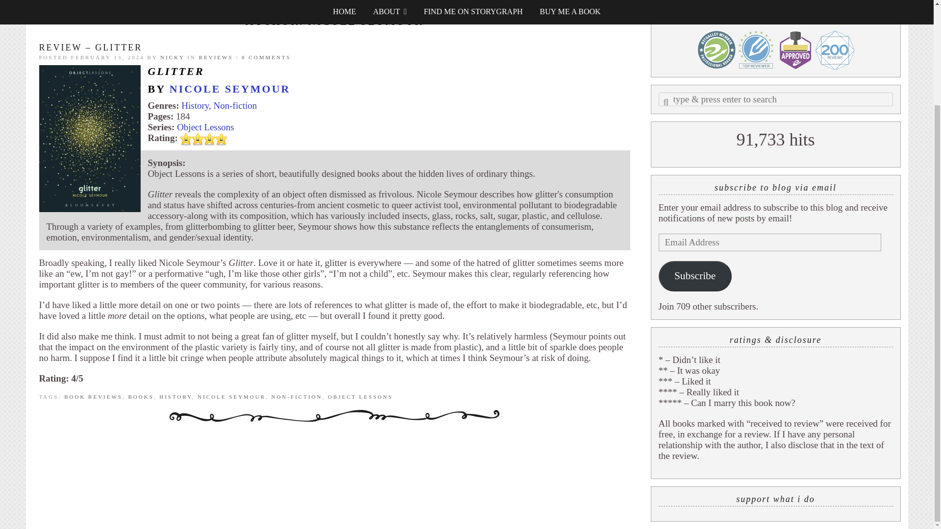  What do you see at coordinates (695, 276) in the screenshot?
I see `Subscribe` at bounding box center [695, 276].